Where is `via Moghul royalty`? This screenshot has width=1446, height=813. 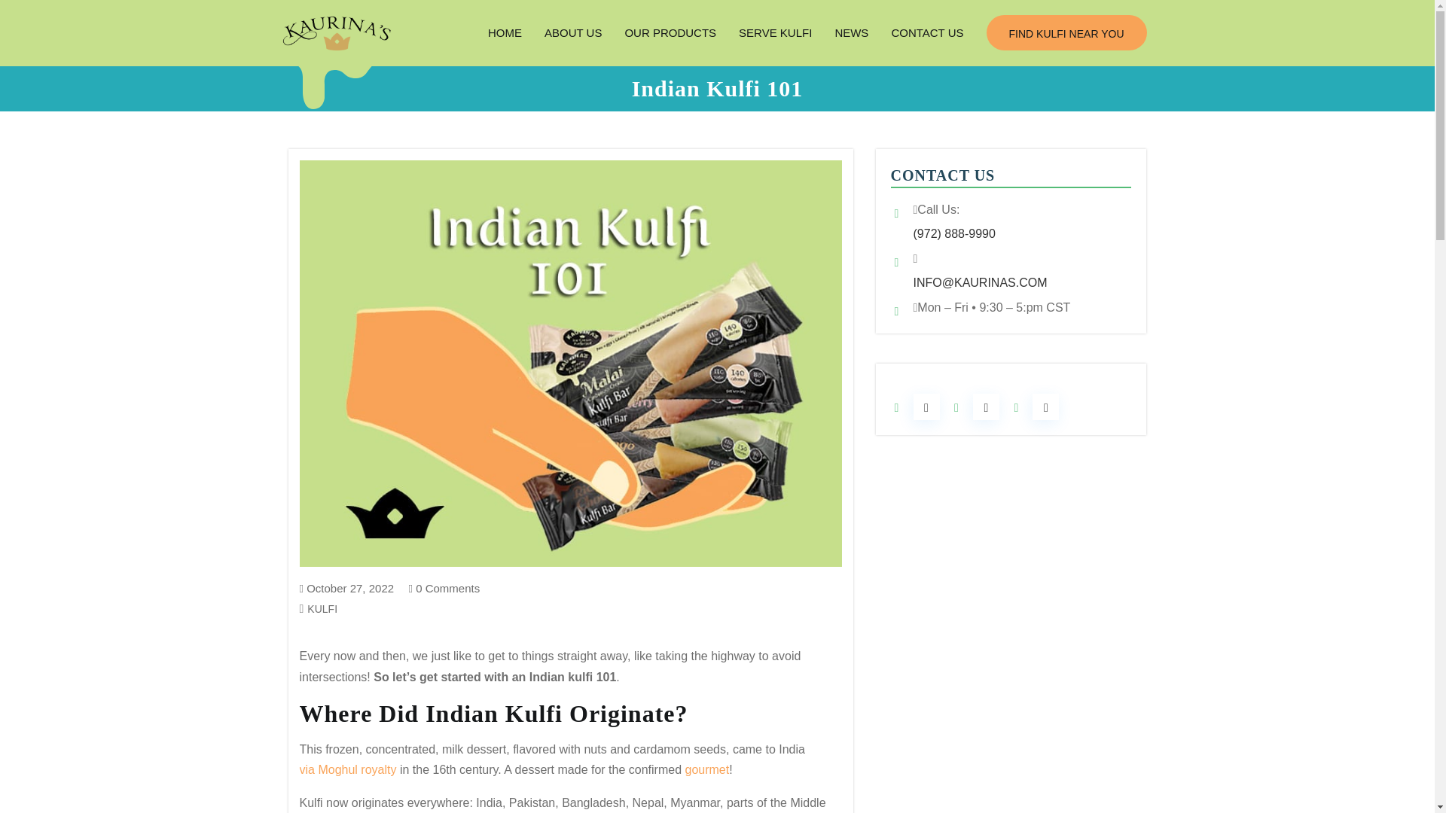
via Moghul royalty is located at coordinates (348, 769).